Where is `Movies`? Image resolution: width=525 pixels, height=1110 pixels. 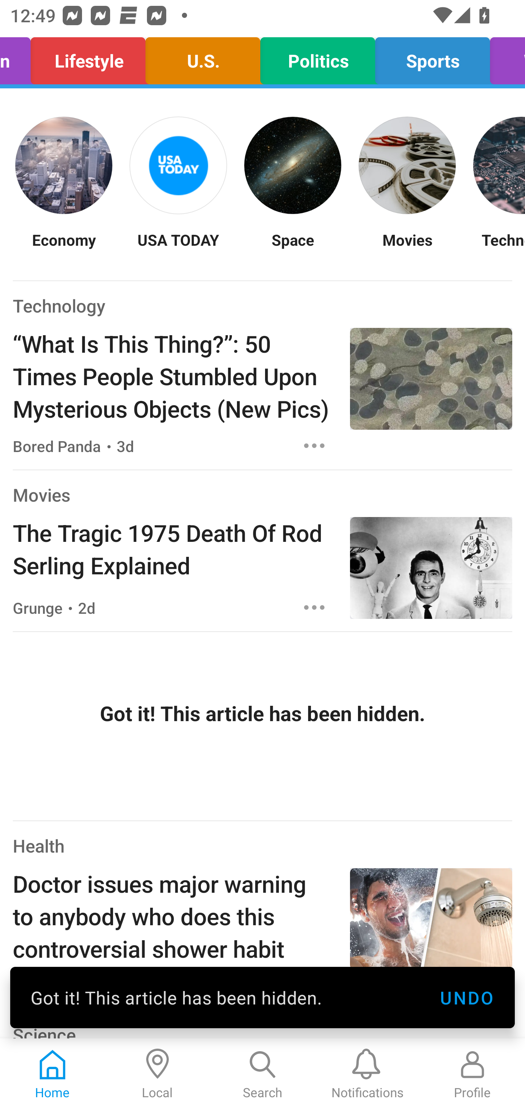 Movies is located at coordinates (407, 248).